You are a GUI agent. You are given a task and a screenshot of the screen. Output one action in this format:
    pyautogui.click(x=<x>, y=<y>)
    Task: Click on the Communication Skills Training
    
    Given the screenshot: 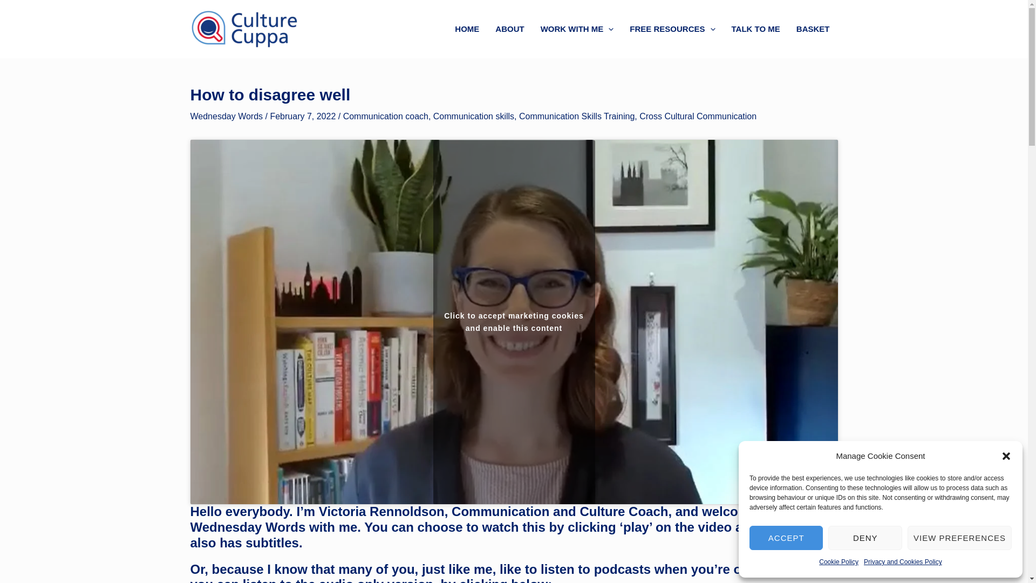 What is the action you would take?
    pyautogui.click(x=576, y=116)
    